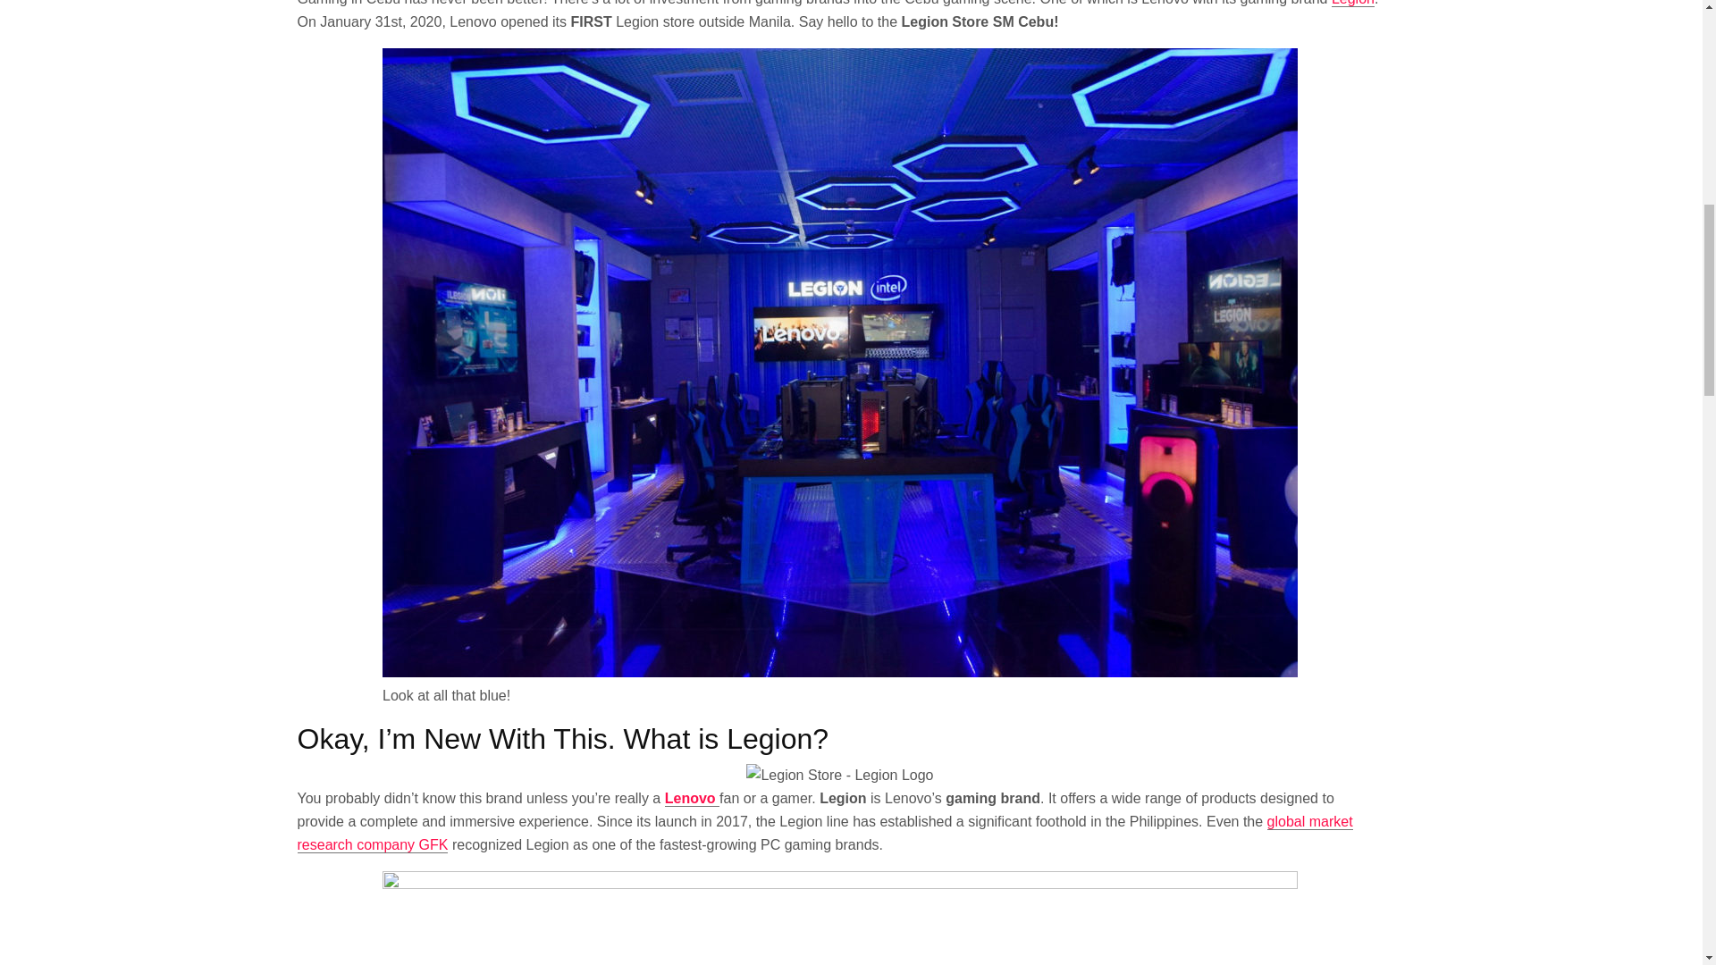 The width and height of the screenshot is (1716, 965). What do you see at coordinates (824, 833) in the screenshot?
I see `global market research company GFK` at bounding box center [824, 833].